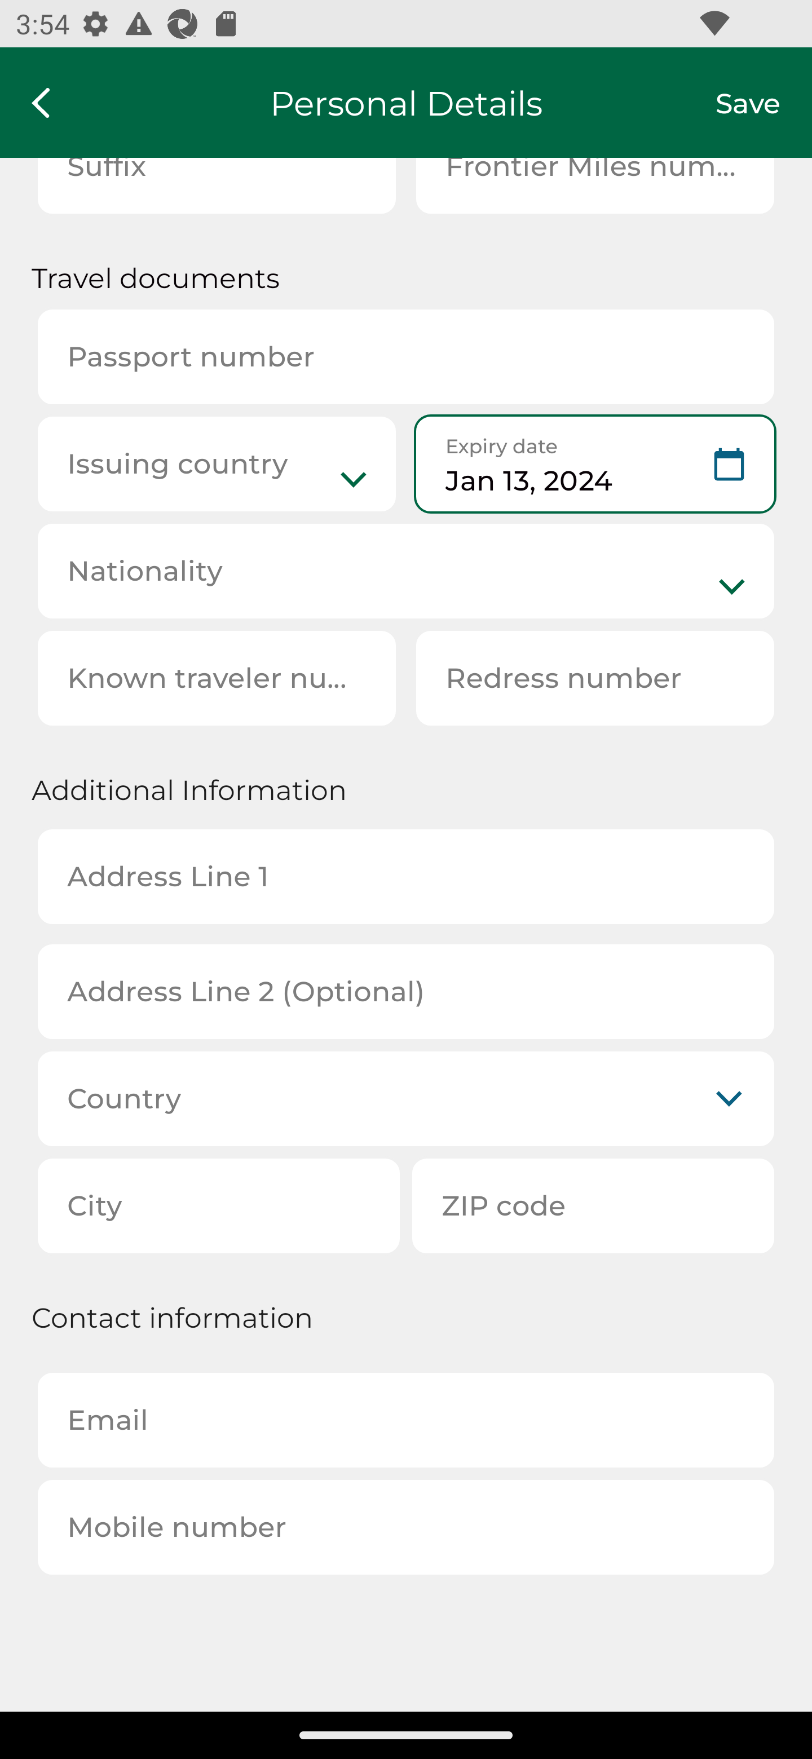  What do you see at coordinates (593, 1205) in the screenshot?
I see `ZIP code` at bounding box center [593, 1205].